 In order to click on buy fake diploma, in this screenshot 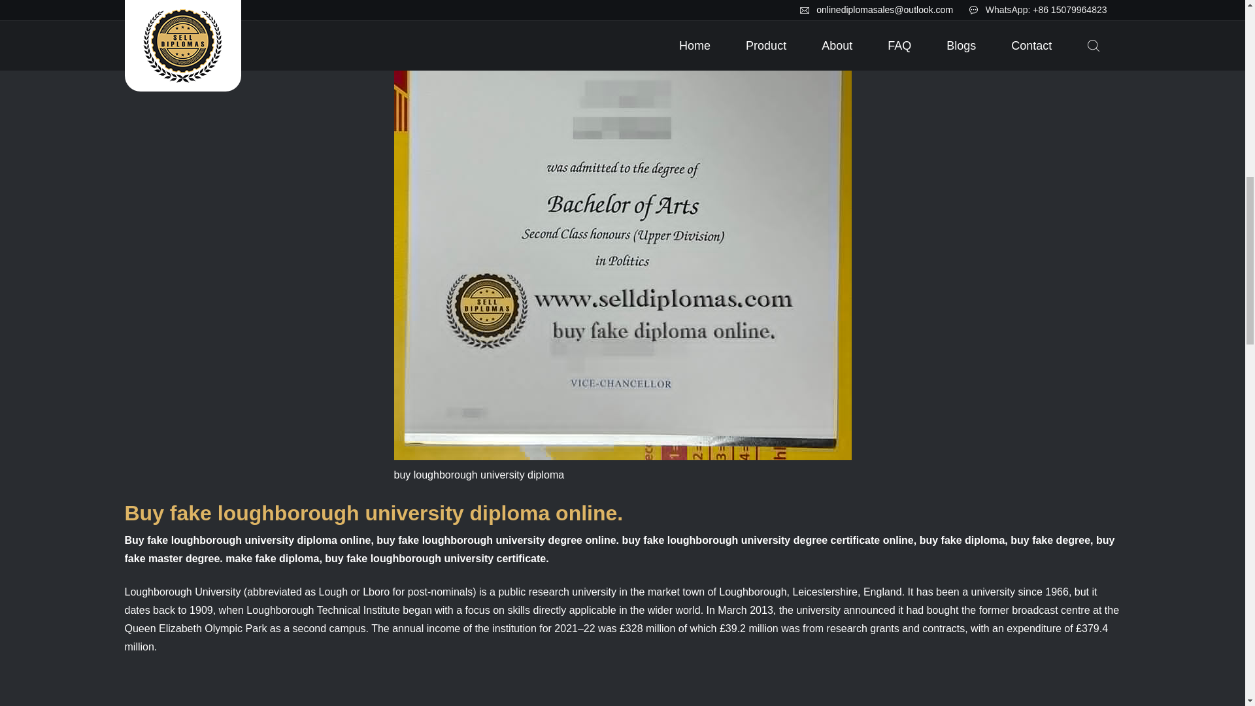, I will do `click(963, 540)`.